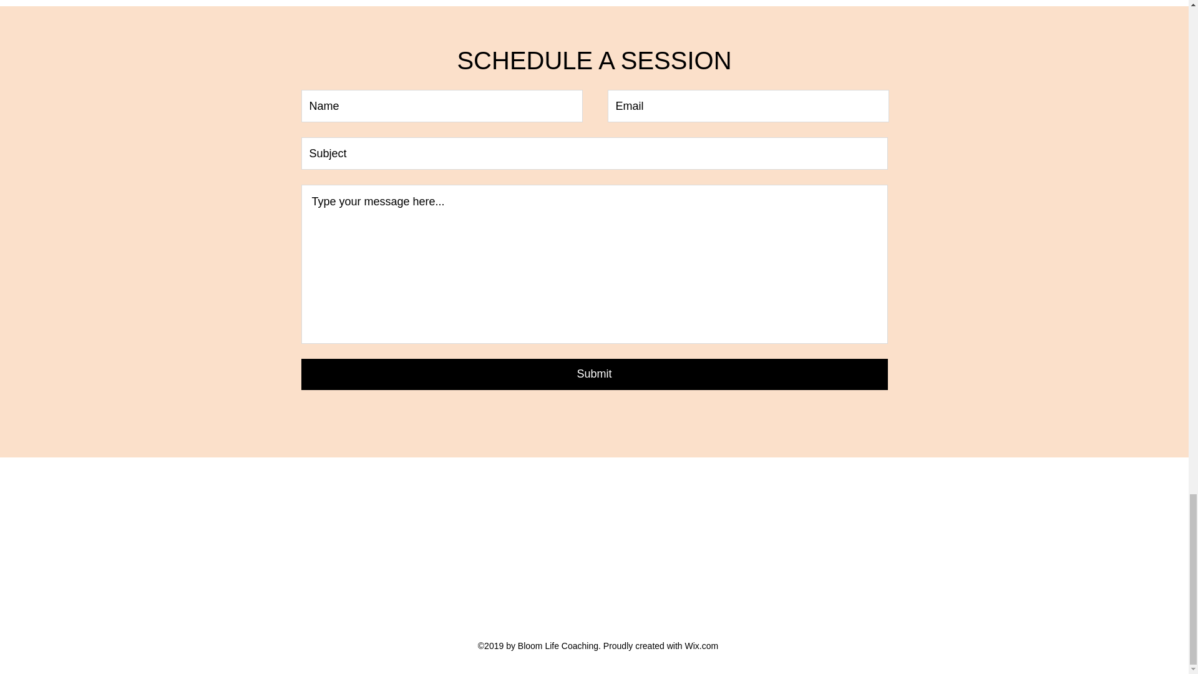 The width and height of the screenshot is (1198, 674). Describe the element at coordinates (594, 374) in the screenshot. I see `Submit` at that location.